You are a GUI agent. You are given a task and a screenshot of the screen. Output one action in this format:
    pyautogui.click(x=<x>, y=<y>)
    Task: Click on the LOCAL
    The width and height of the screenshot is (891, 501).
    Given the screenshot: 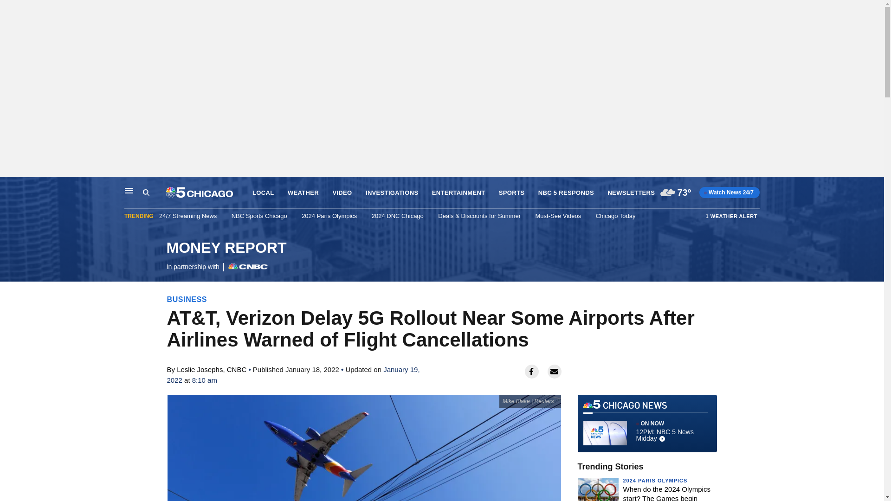 What is the action you would take?
    pyautogui.click(x=226, y=256)
    